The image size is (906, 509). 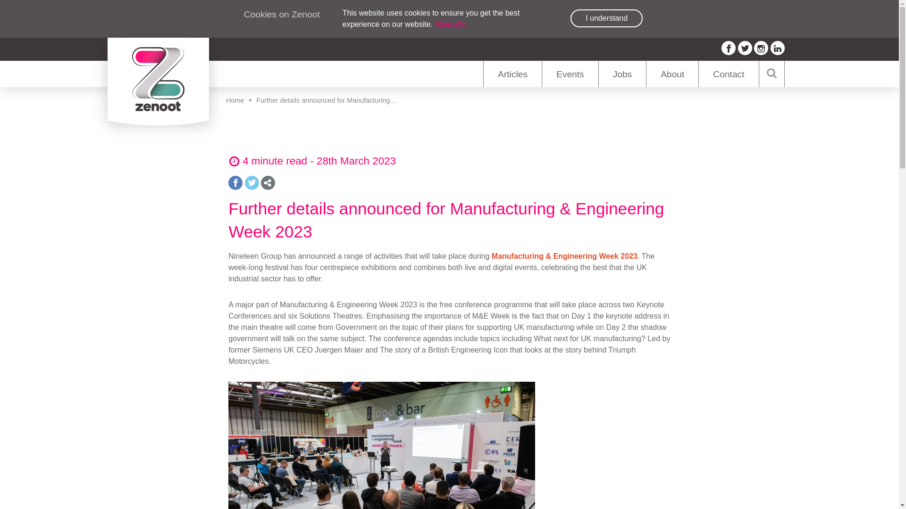 What do you see at coordinates (622, 74) in the screenshot?
I see `Jobs` at bounding box center [622, 74].